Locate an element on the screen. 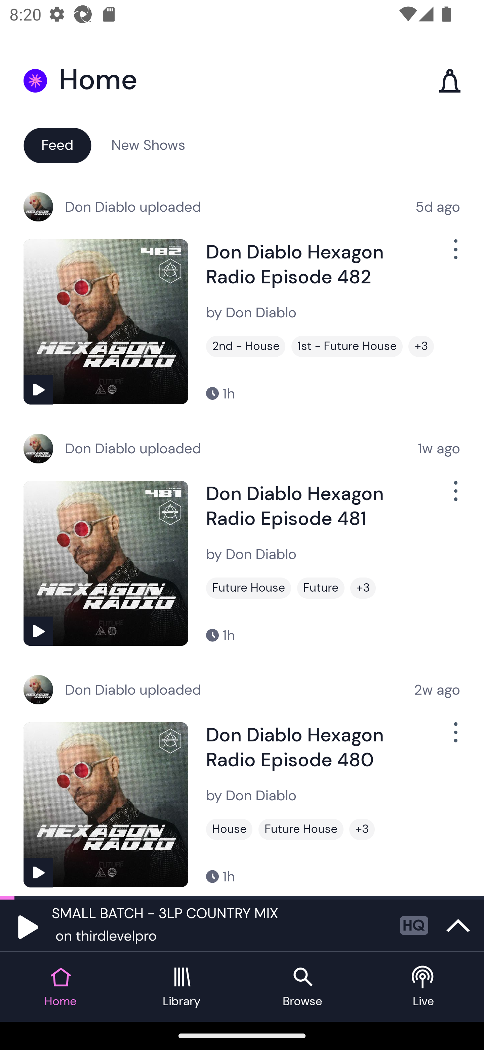  New Shows is located at coordinates (148, 145).